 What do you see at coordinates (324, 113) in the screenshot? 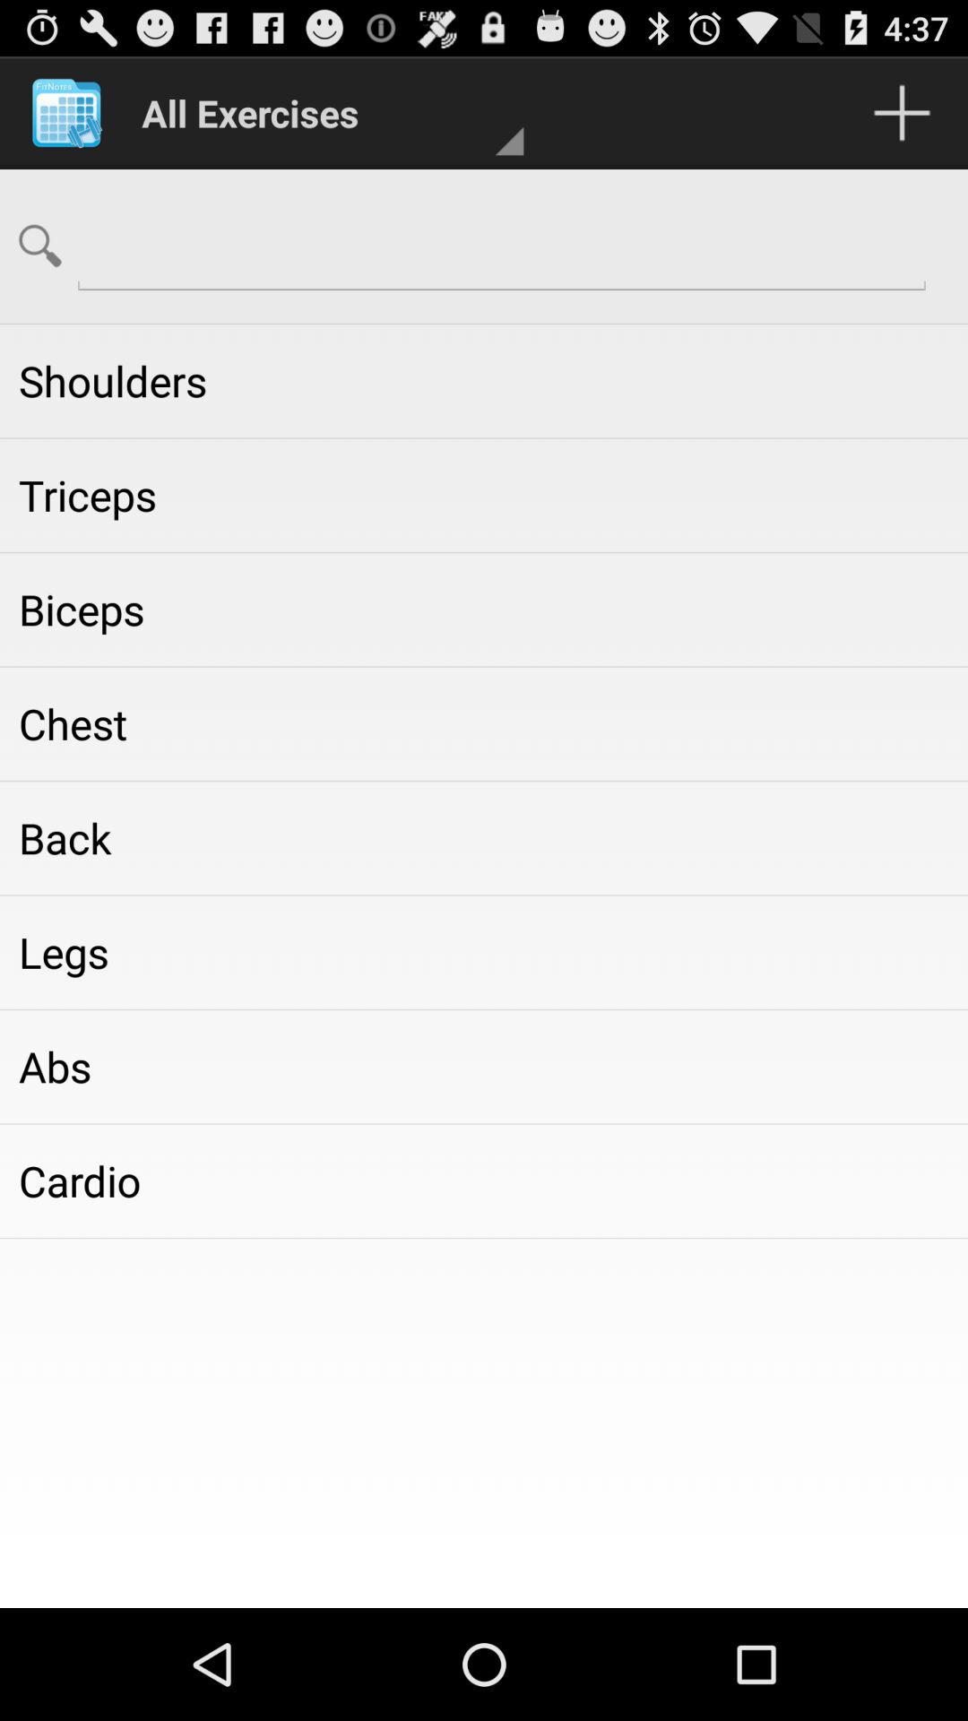
I see `select on all exercises` at bounding box center [324, 113].